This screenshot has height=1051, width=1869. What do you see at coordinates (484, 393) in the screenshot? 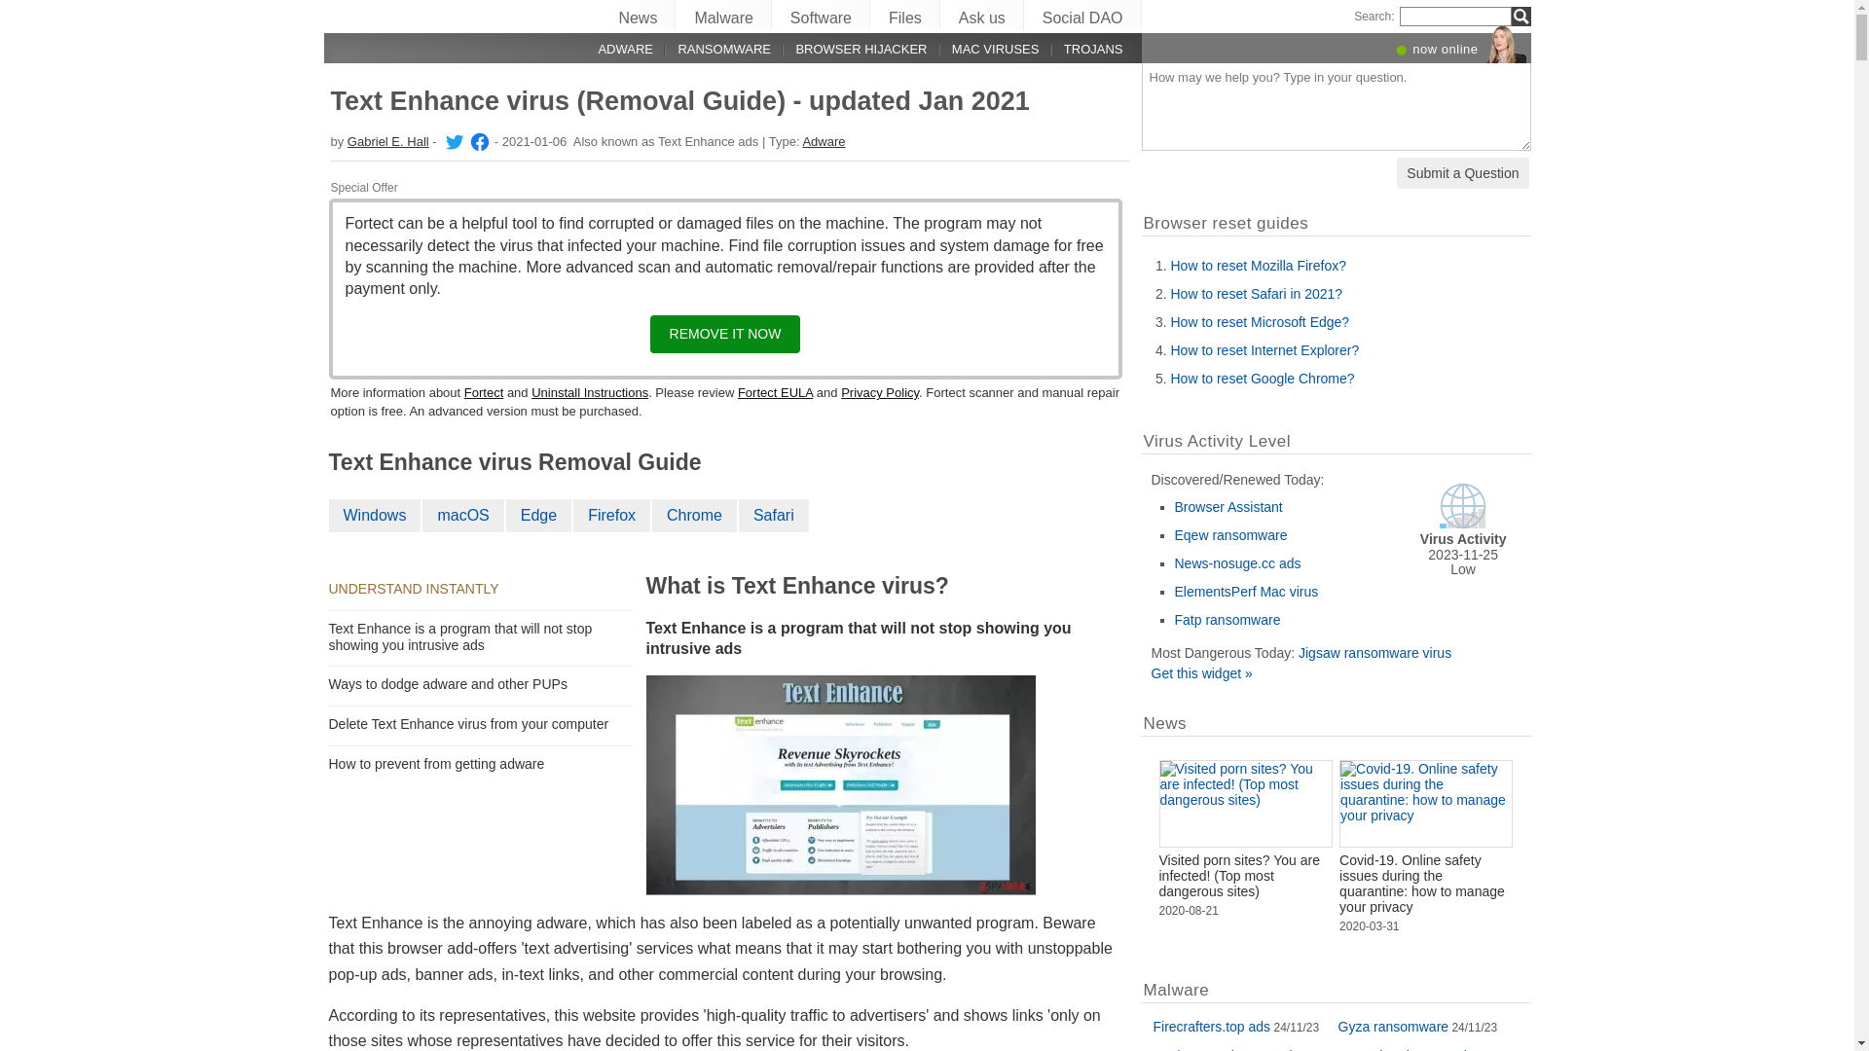
I see `Fortect` at bounding box center [484, 393].